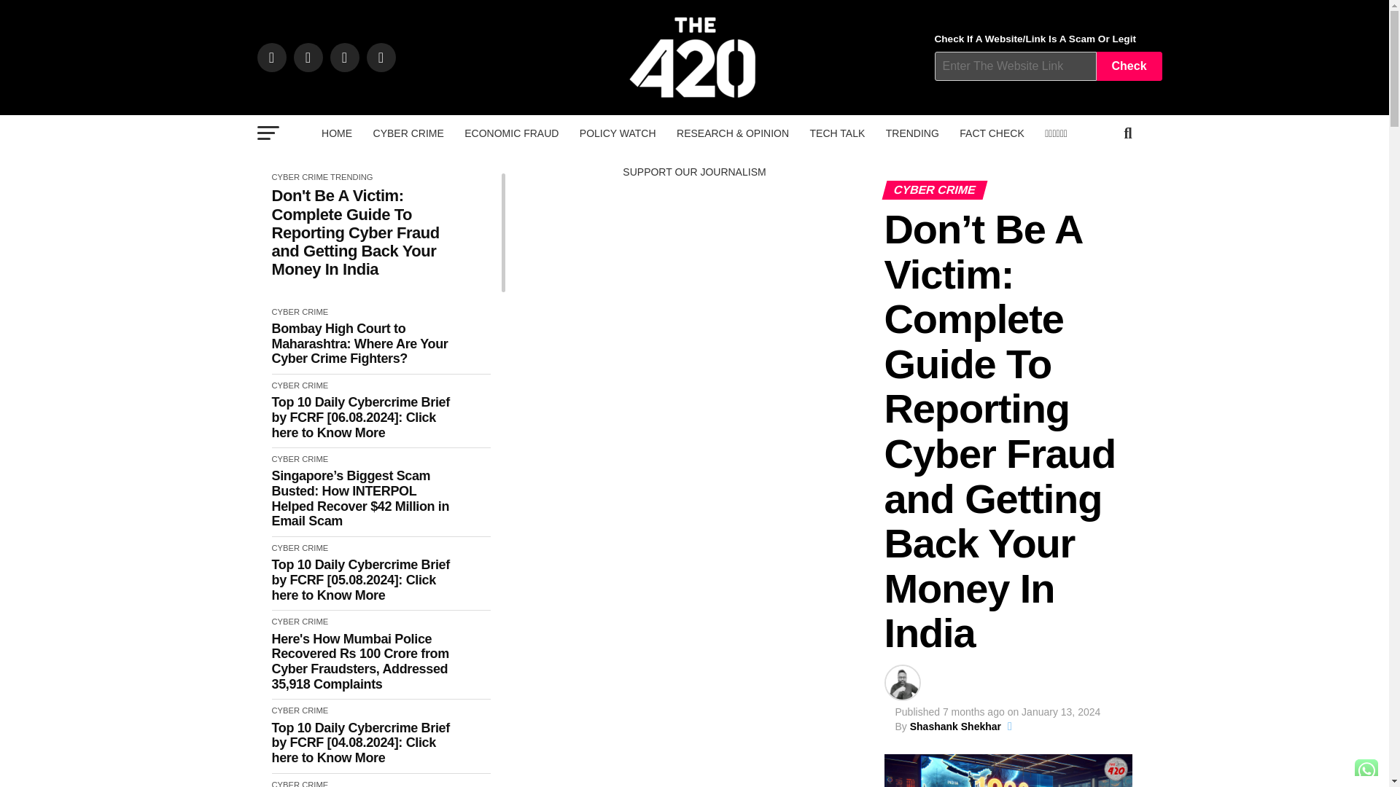  I want to click on POLICY WATCH, so click(618, 133).